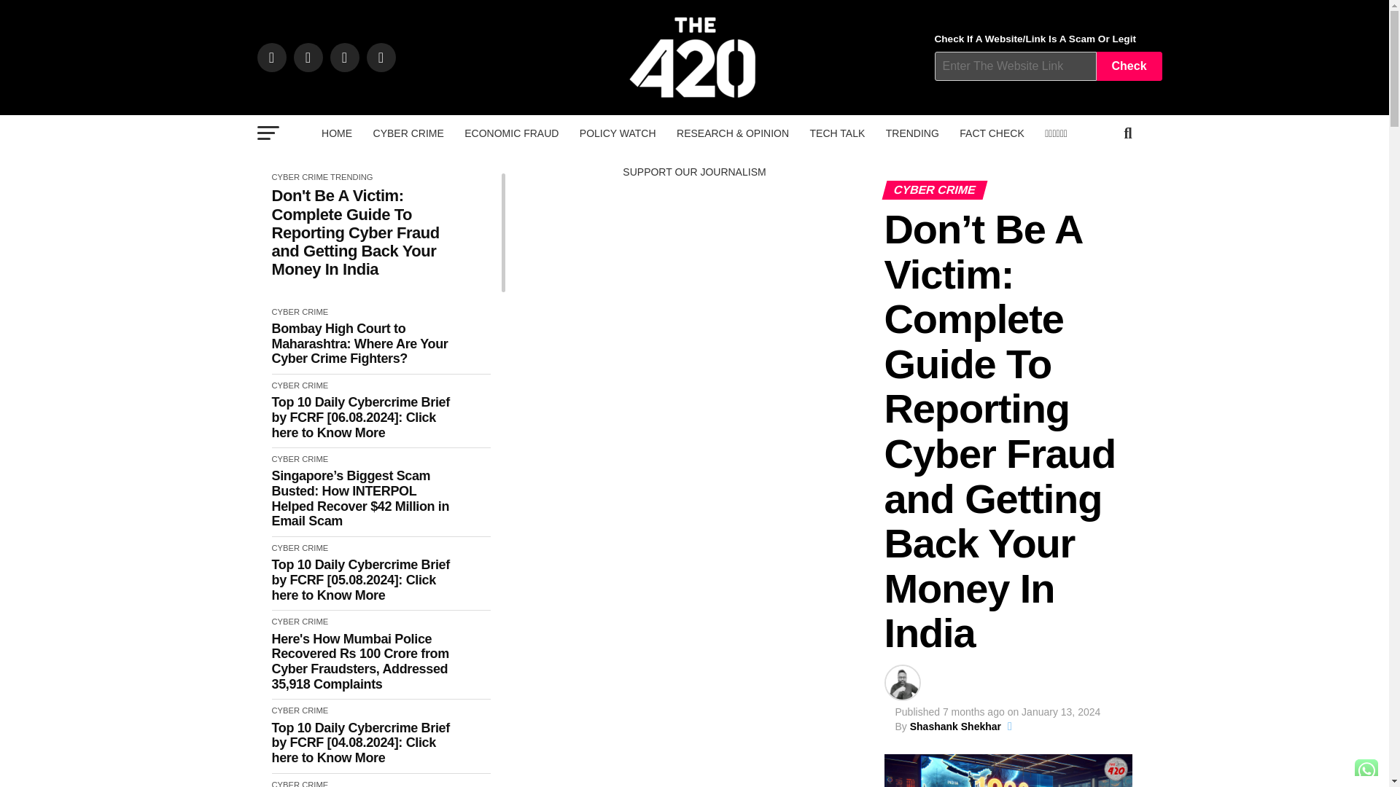  I want to click on POLICY WATCH, so click(618, 133).